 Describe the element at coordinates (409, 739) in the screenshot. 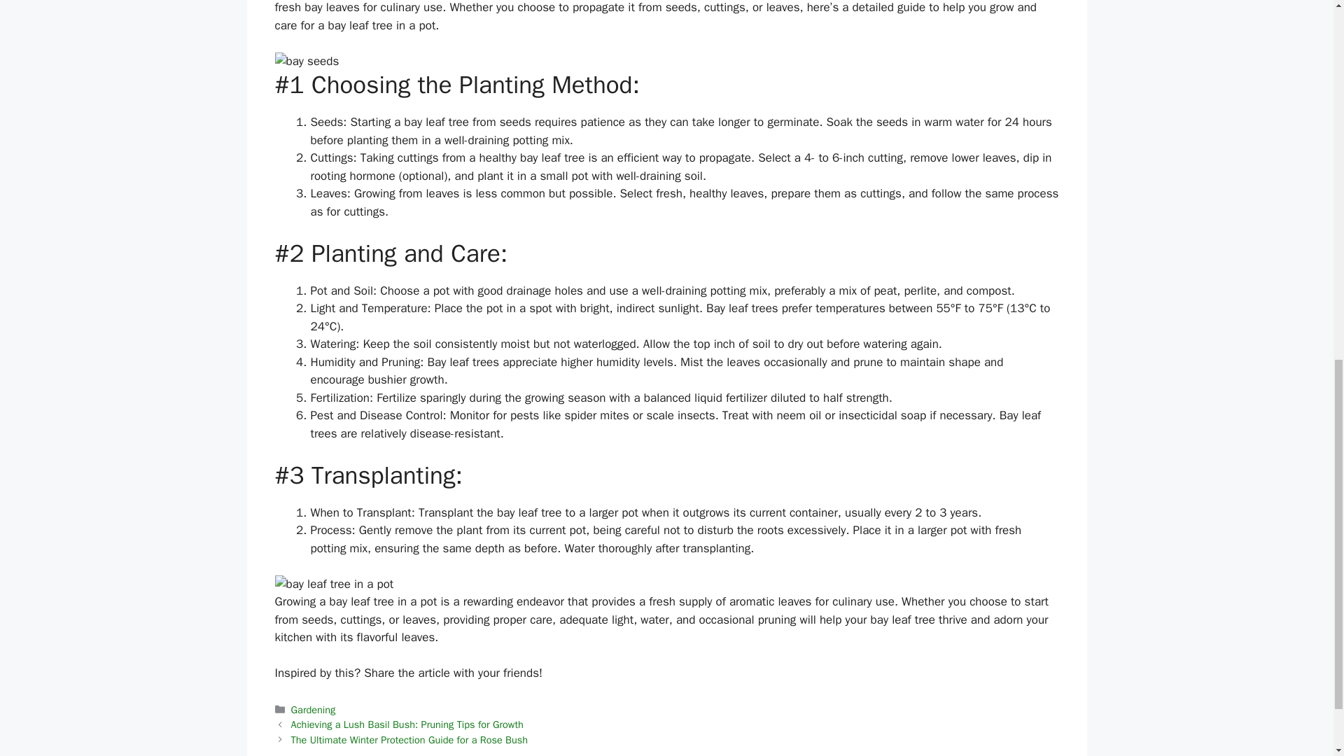

I see `The Ultimate Winter Protection Guide for a Rose Bush` at that location.